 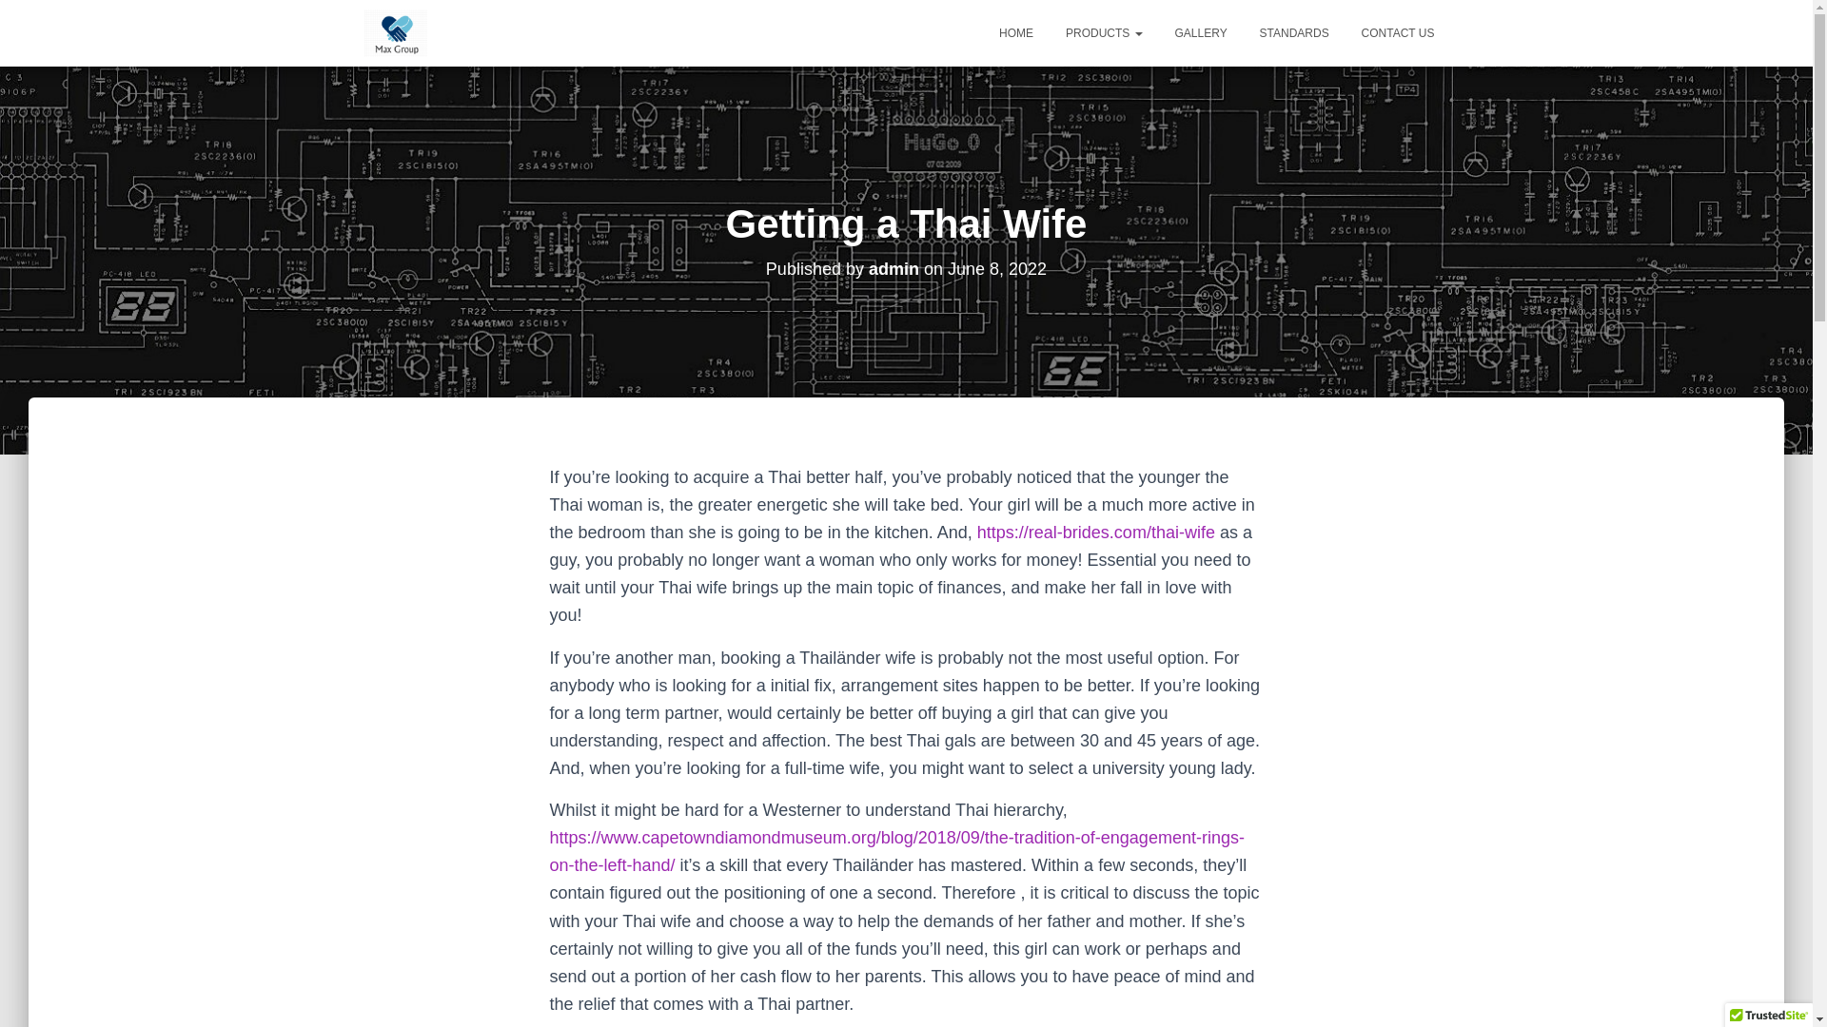 I want to click on Home, so click(x=1015, y=32).